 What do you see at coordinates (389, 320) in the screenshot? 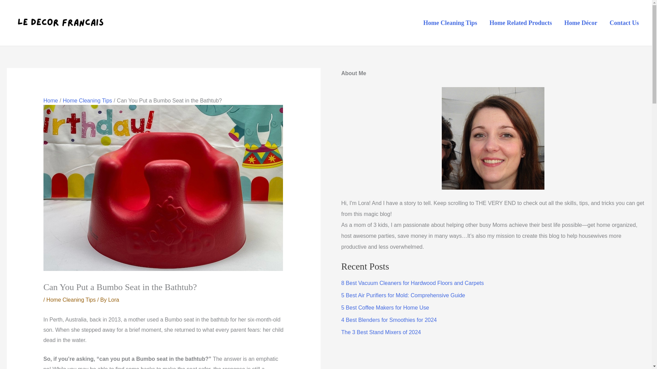
I see `4 Best Blenders for Smoothies for 2024` at bounding box center [389, 320].